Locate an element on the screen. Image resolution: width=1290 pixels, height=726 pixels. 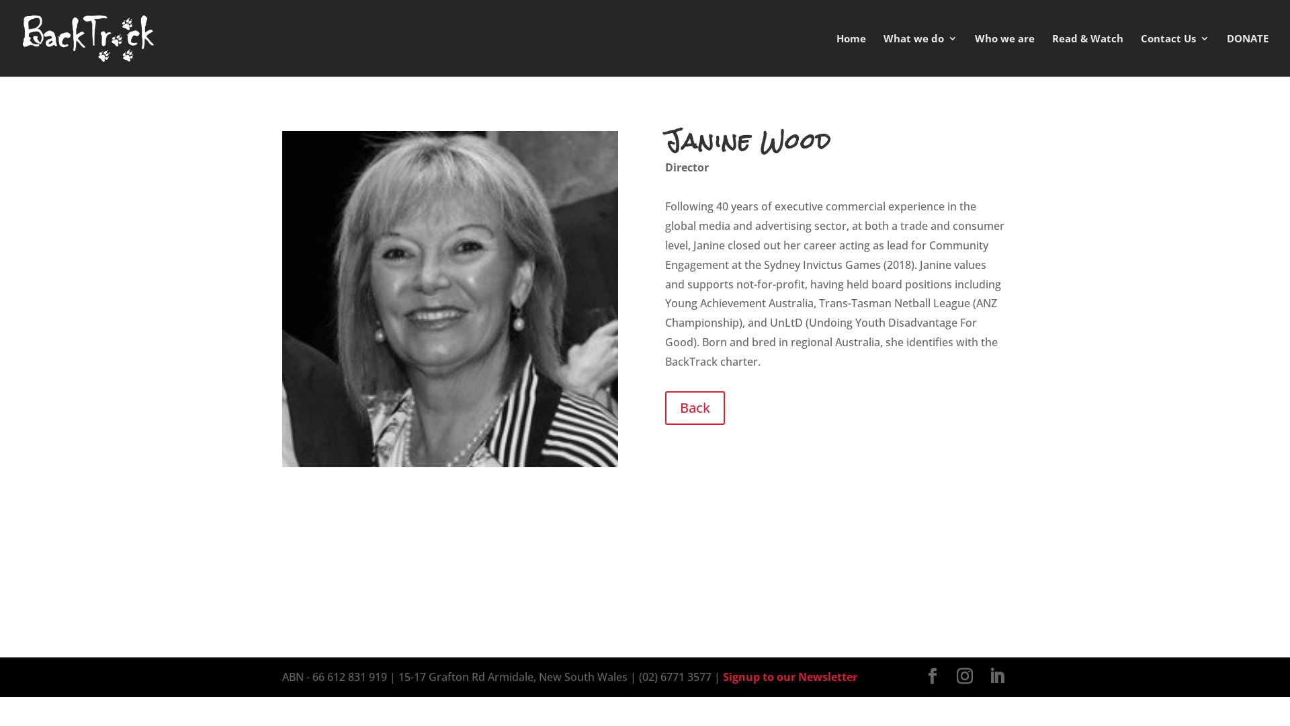
Who we are is located at coordinates (1005, 55).